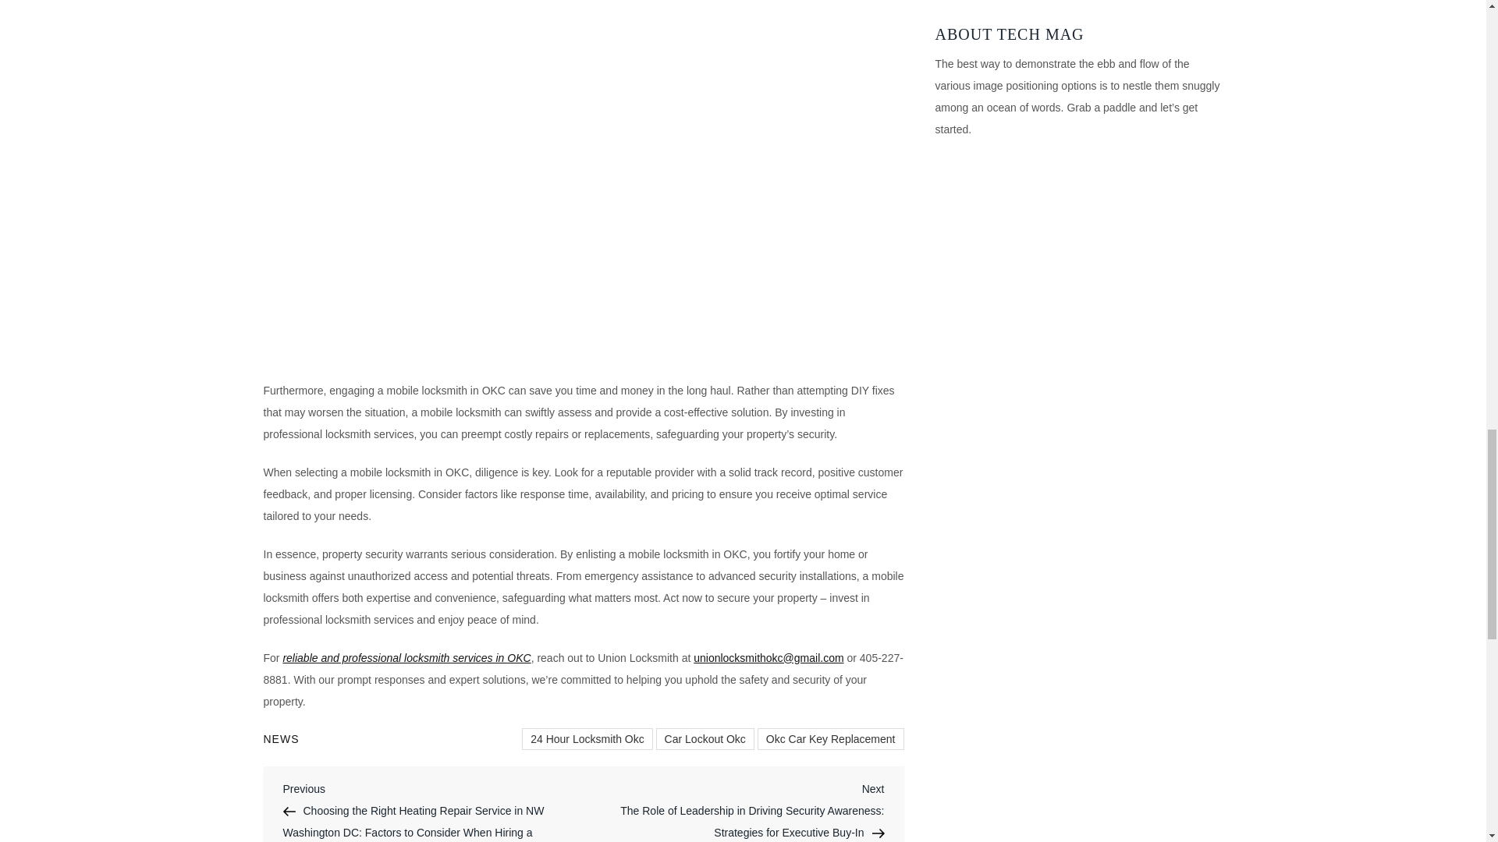 This screenshot has height=842, width=1498. I want to click on Car Lockout Okc, so click(705, 739).